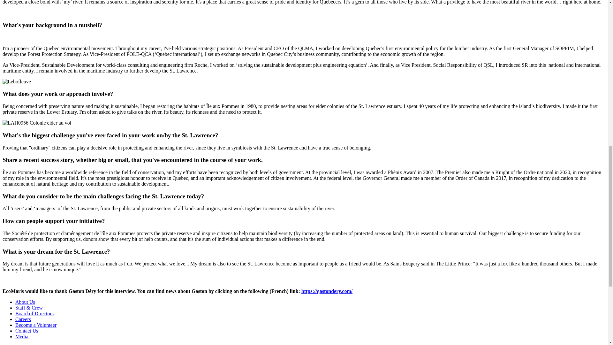 The height and width of the screenshot is (345, 613). What do you see at coordinates (36, 325) in the screenshot?
I see `Become a Volunteer` at bounding box center [36, 325].